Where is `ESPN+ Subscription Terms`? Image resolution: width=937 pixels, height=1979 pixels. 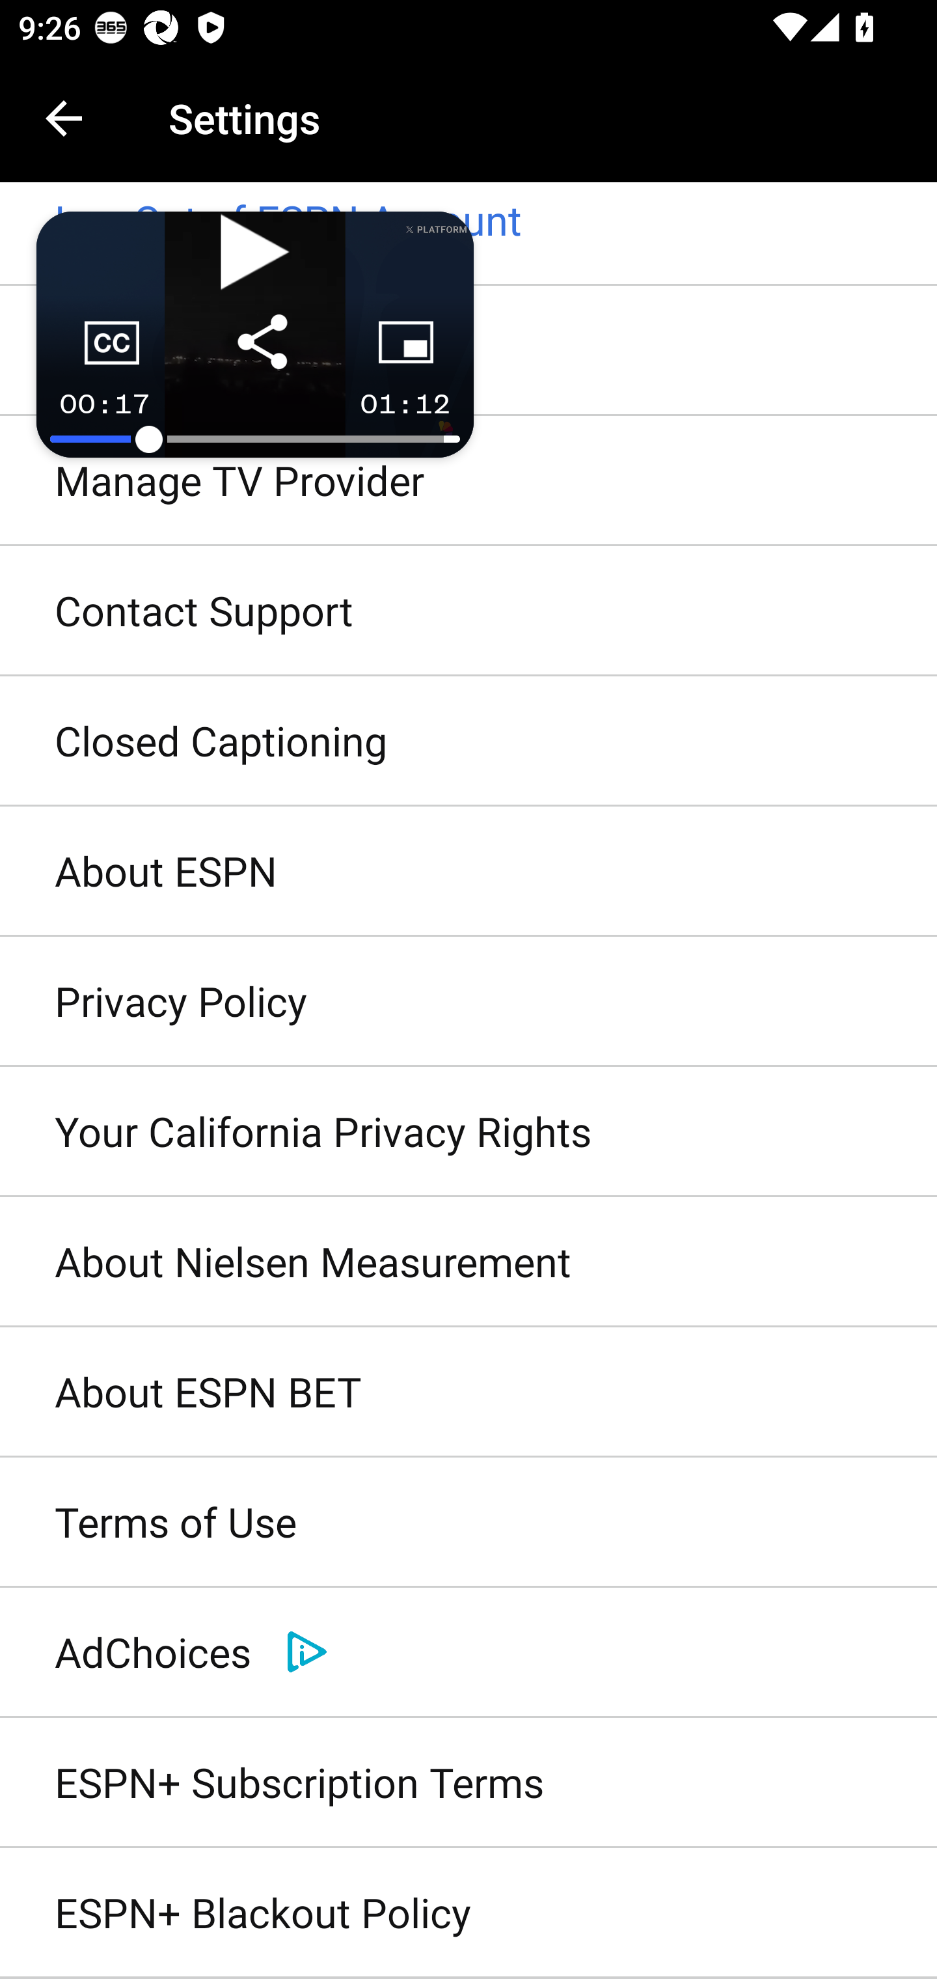
ESPN+ Subscription Terms is located at coordinates (468, 1782).